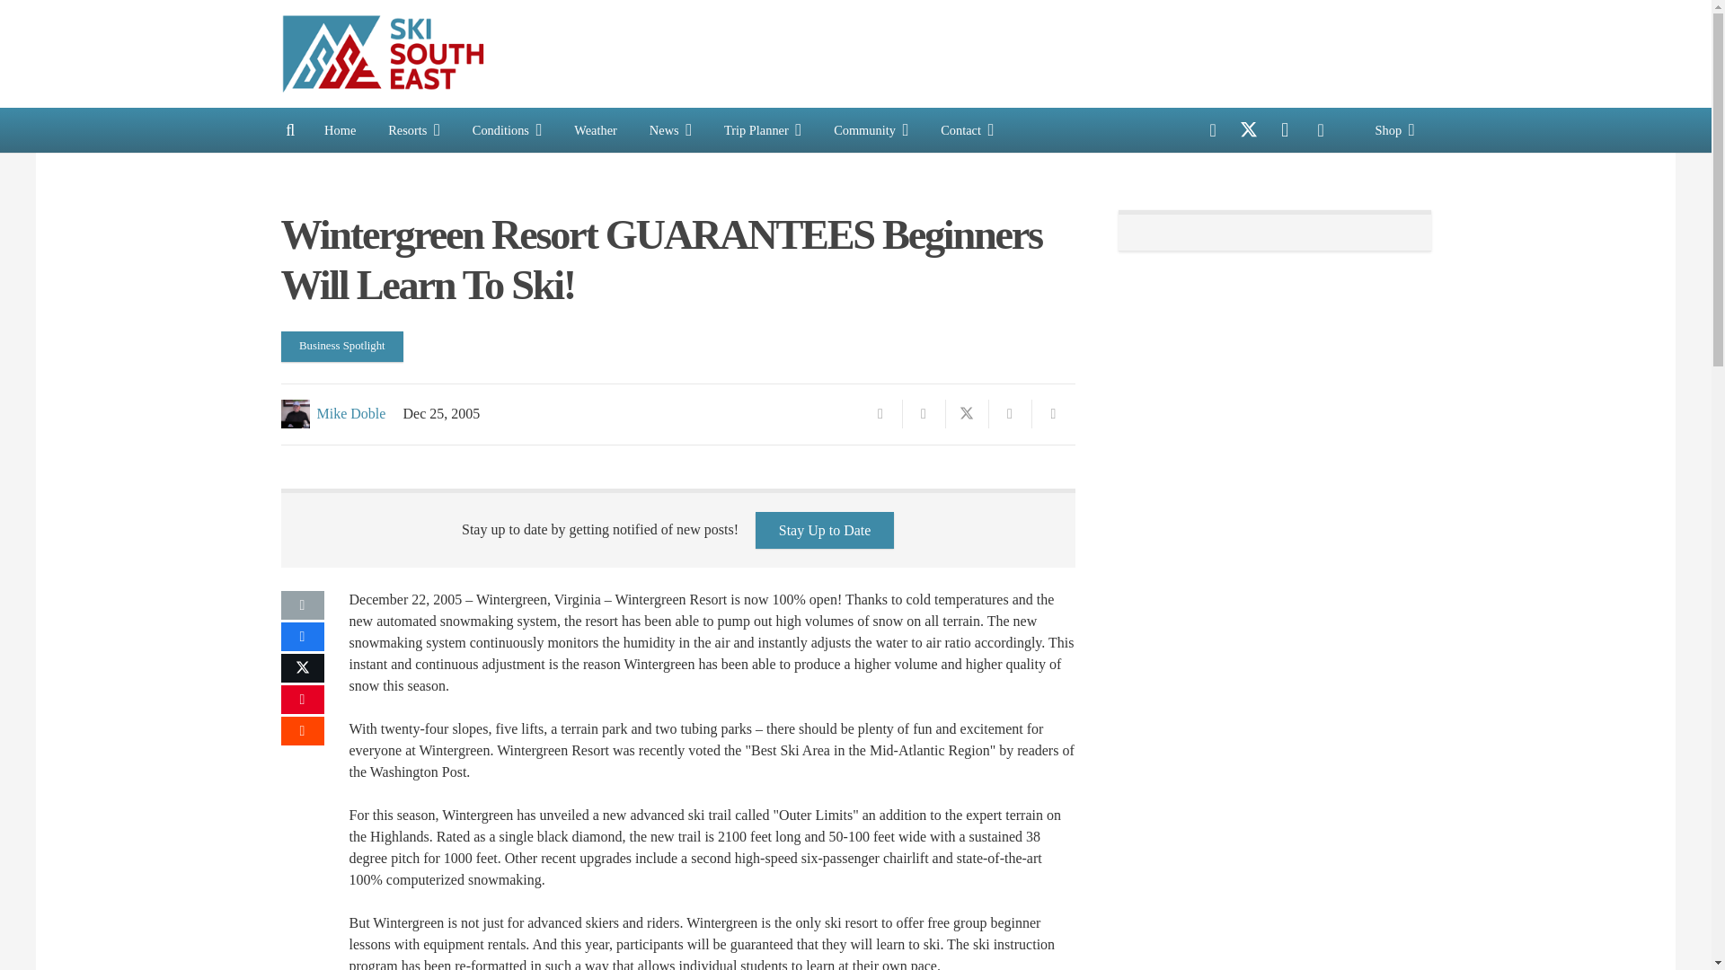 This screenshot has width=1725, height=970. What do you see at coordinates (1249, 130) in the screenshot?
I see `Twitter` at bounding box center [1249, 130].